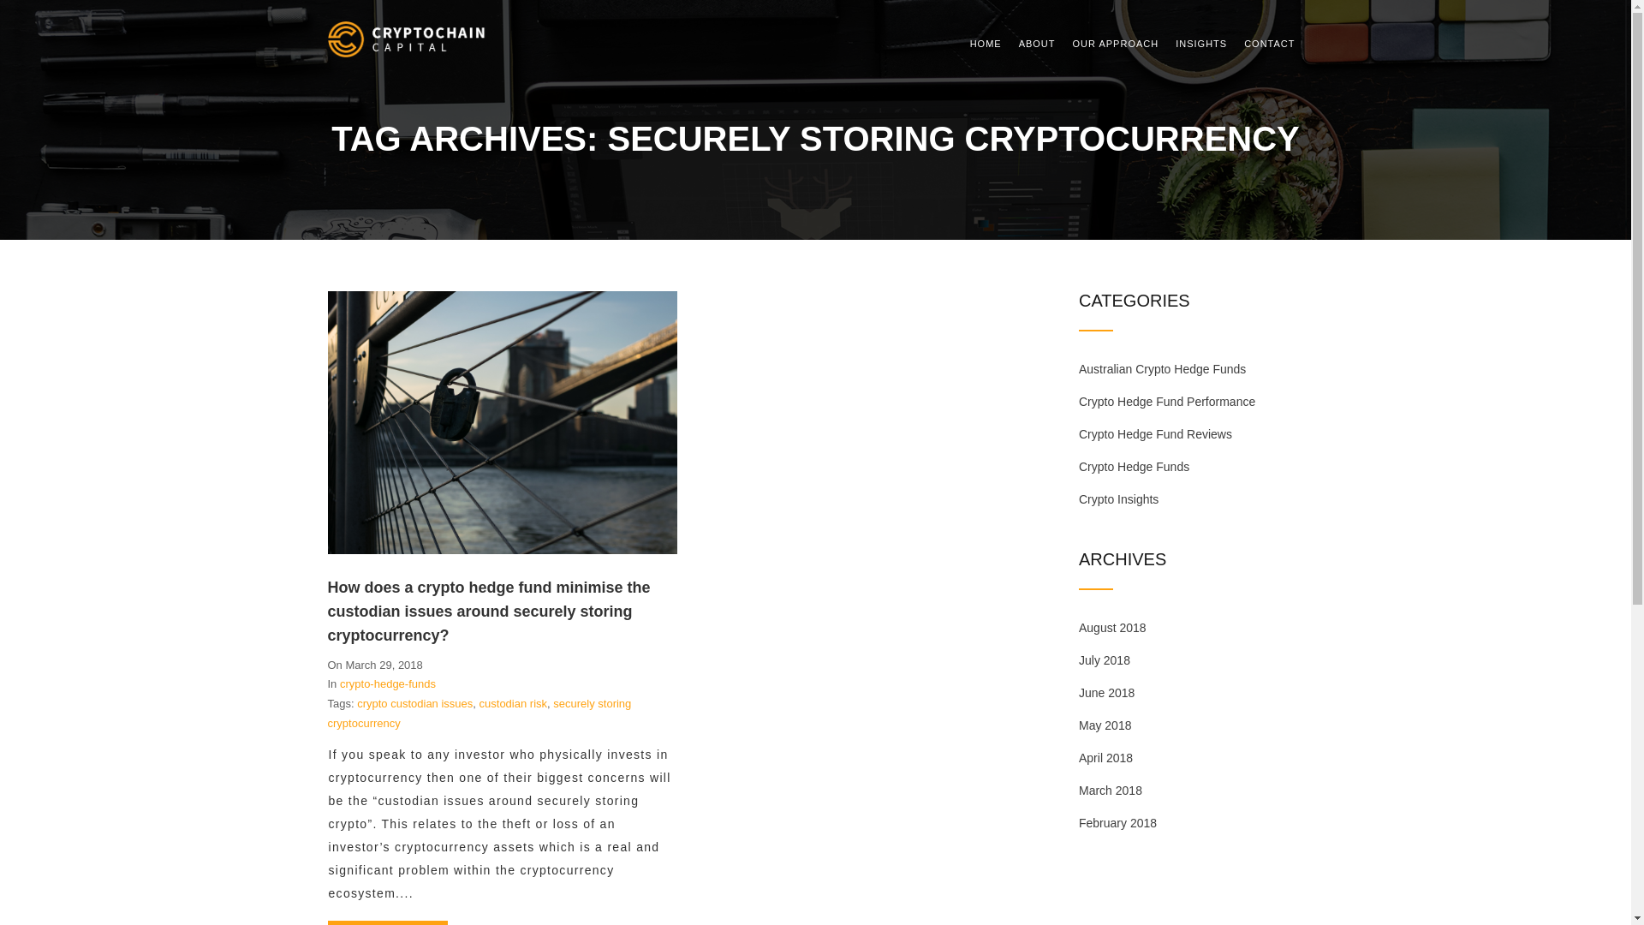 The height and width of the screenshot is (925, 1644). What do you see at coordinates (1105, 725) in the screenshot?
I see `May 2018` at bounding box center [1105, 725].